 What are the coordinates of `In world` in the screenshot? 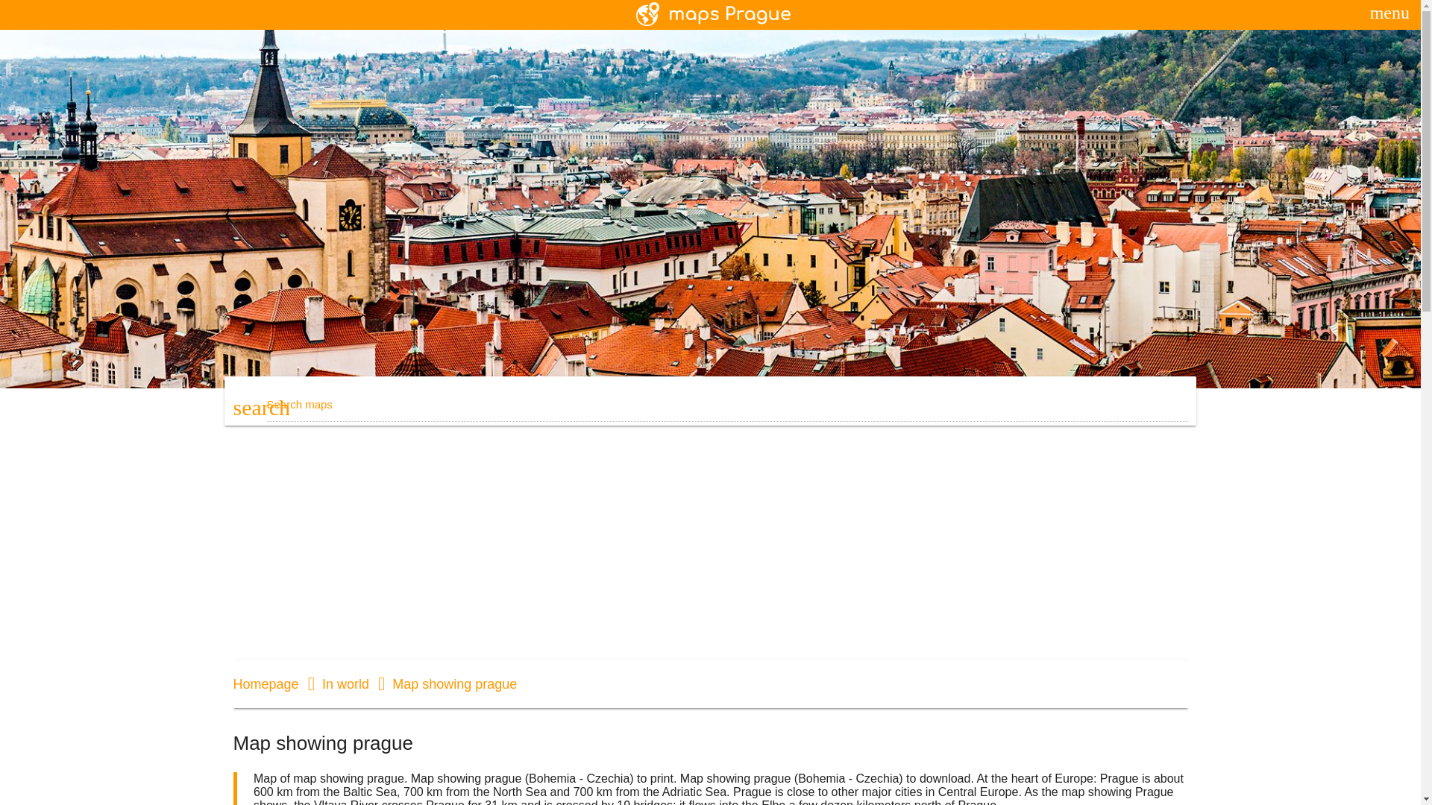 It's located at (336, 684).